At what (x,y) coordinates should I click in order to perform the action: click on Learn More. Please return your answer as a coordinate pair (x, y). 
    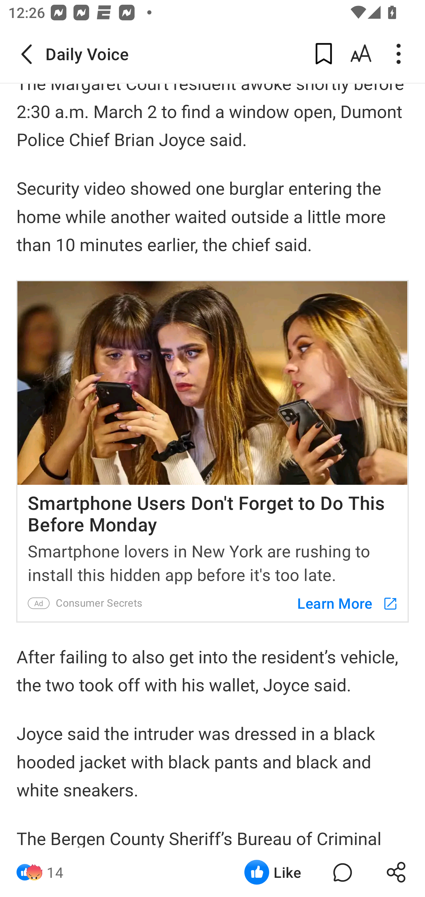
    Looking at the image, I should click on (342, 603).